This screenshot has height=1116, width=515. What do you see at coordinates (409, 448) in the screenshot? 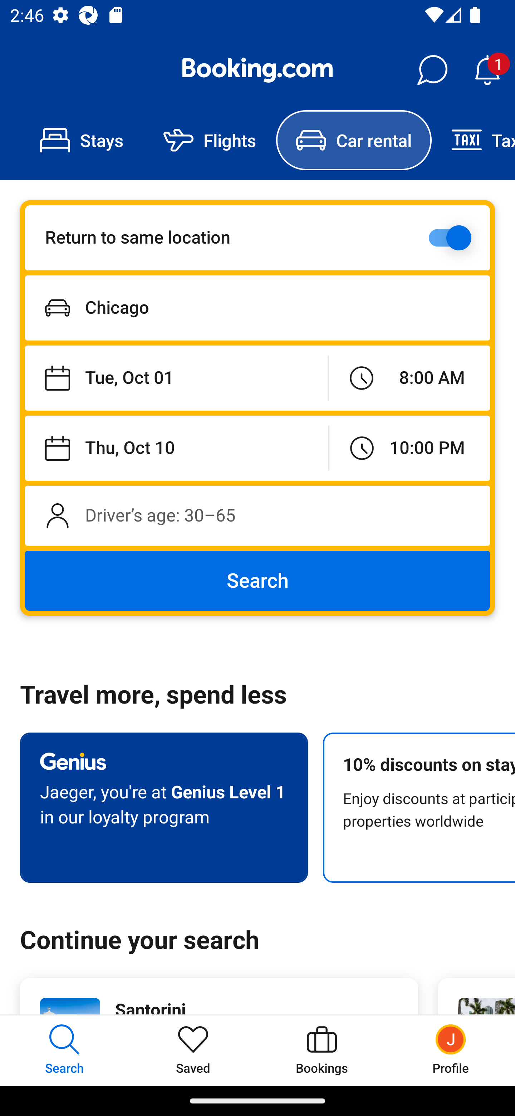
I see `Drop-off time: 22:00:00.000` at bounding box center [409, 448].